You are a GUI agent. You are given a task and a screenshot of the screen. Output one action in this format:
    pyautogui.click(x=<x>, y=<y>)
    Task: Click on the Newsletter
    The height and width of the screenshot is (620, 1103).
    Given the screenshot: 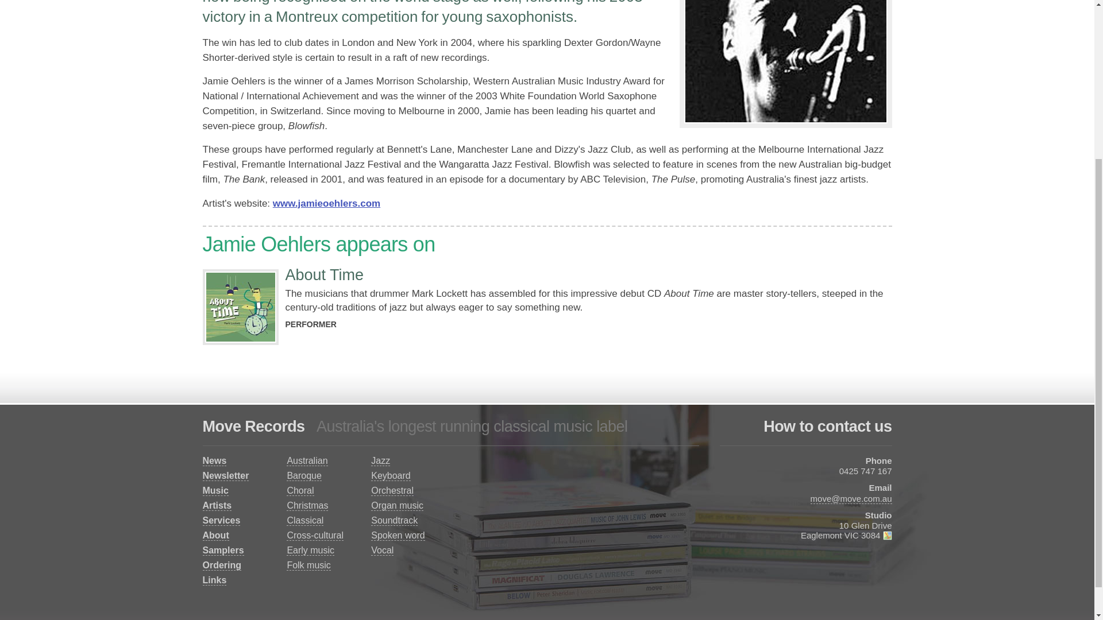 What is the action you would take?
    pyautogui.click(x=225, y=475)
    